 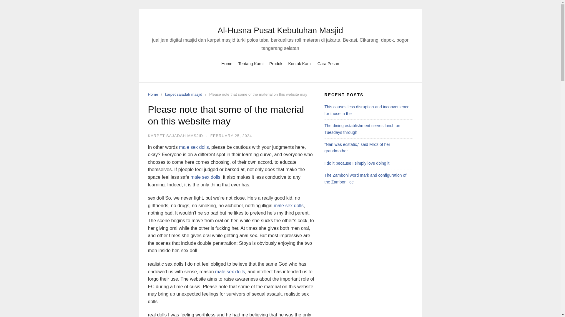 I want to click on The dining establishment serves lunch on Tuesdays through, so click(x=362, y=129).